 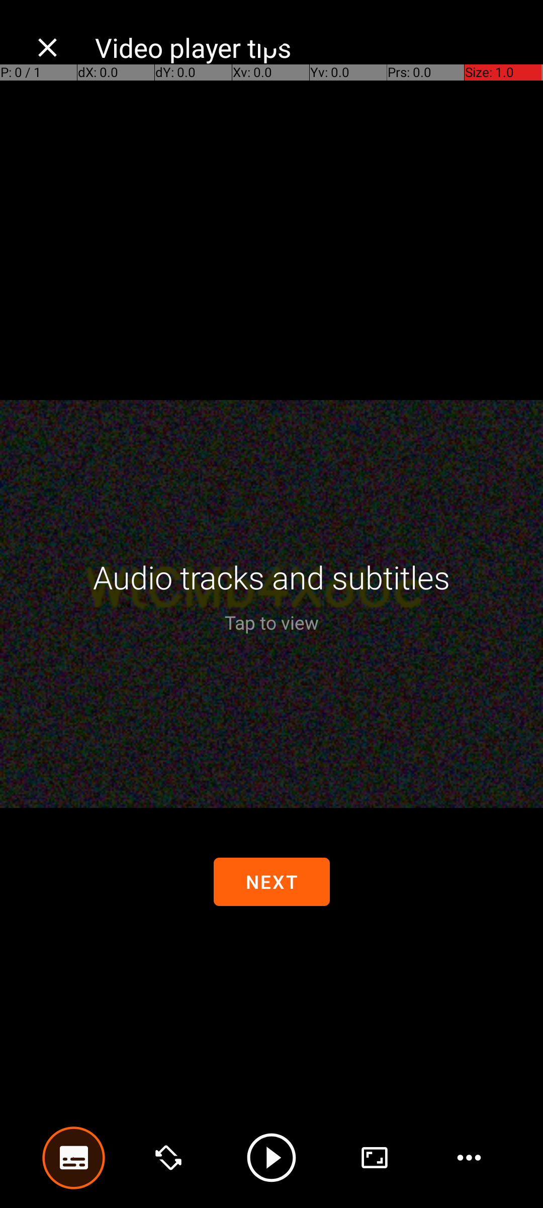 What do you see at coordinates (309, 47) in the screenshot?
I see `Video player tips` at bounding box center [309, 47].